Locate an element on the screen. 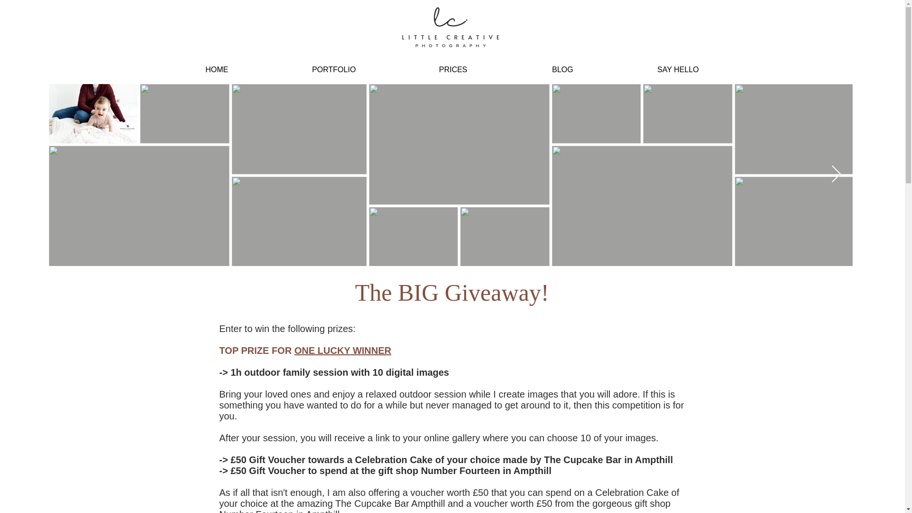 The image size is (912, 513). PORTFOLIO is located at coordinates (333, 69).